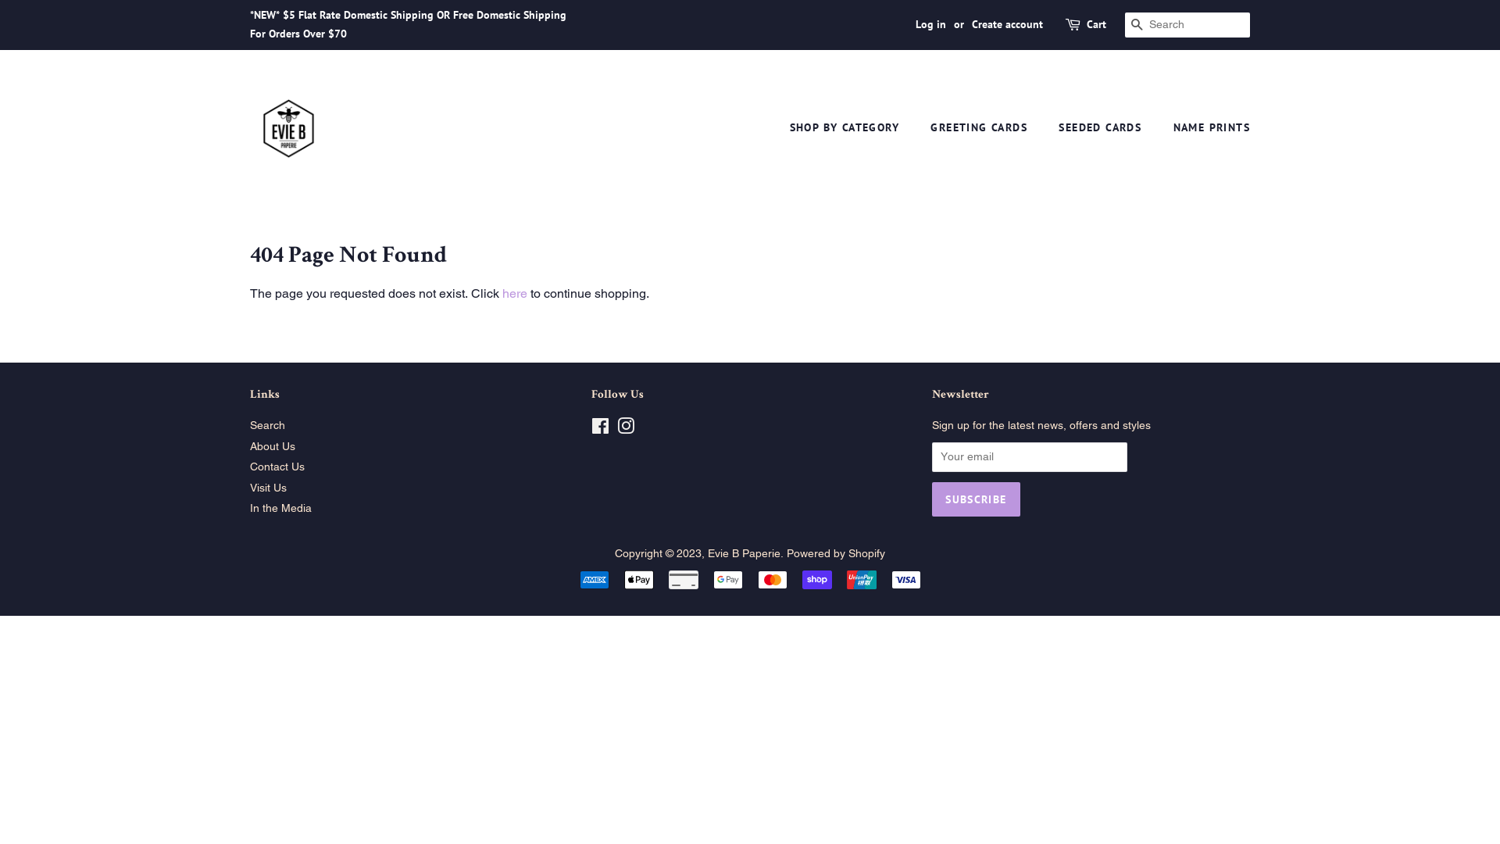 This screenshot has width=1500, height=844. Describe the element at coordinates (515, 293) in the screenshot. I see `here` at that location.